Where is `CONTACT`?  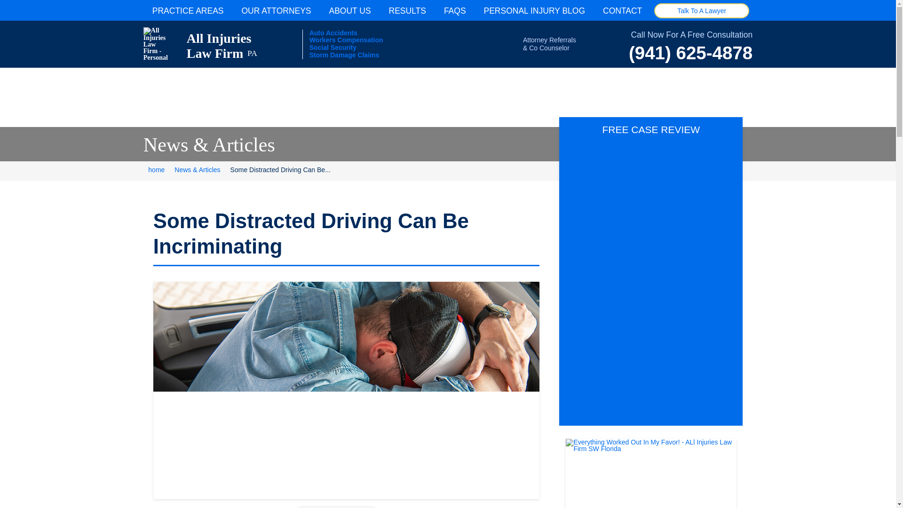
CONTACT is located at coordinates (188, 11).